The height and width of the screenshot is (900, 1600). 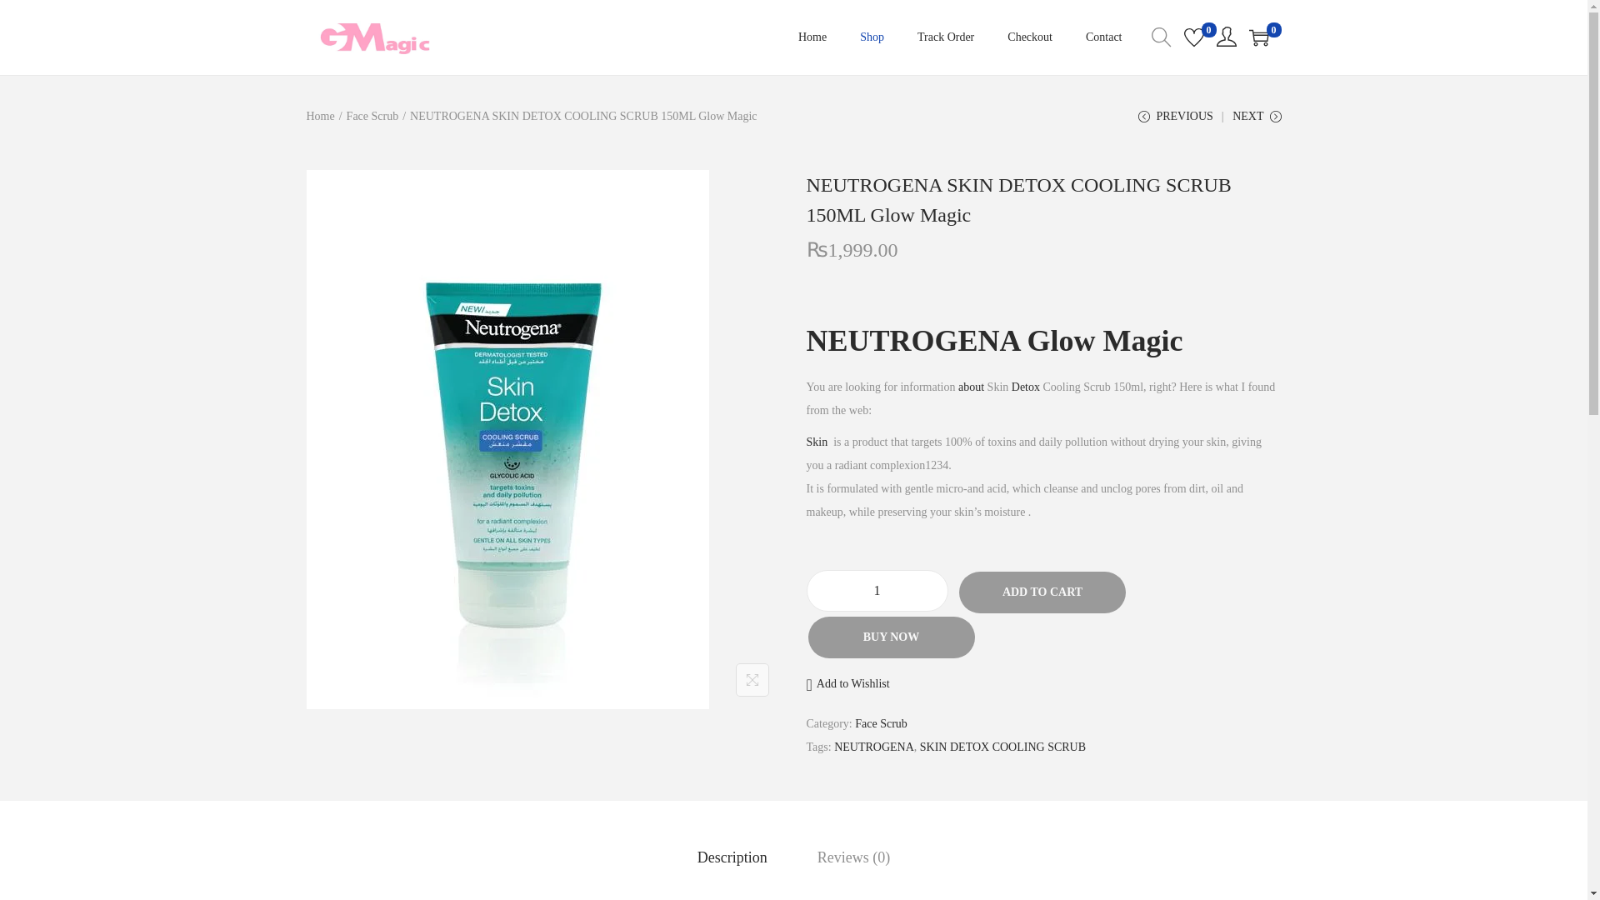 What do you see at coordinates (877, 590) in the screenshot?
I see `1` at bounding box center [877, 590].